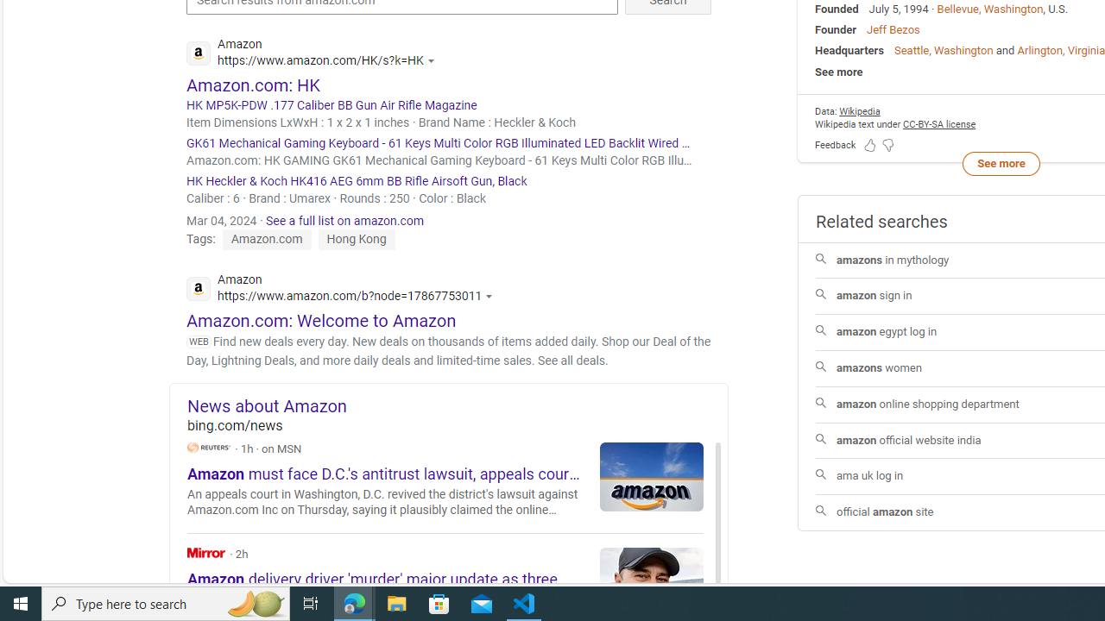  Describe the element at coordinates (887, 144) in the screenshot. I see `Feedback Dislike` at that location.